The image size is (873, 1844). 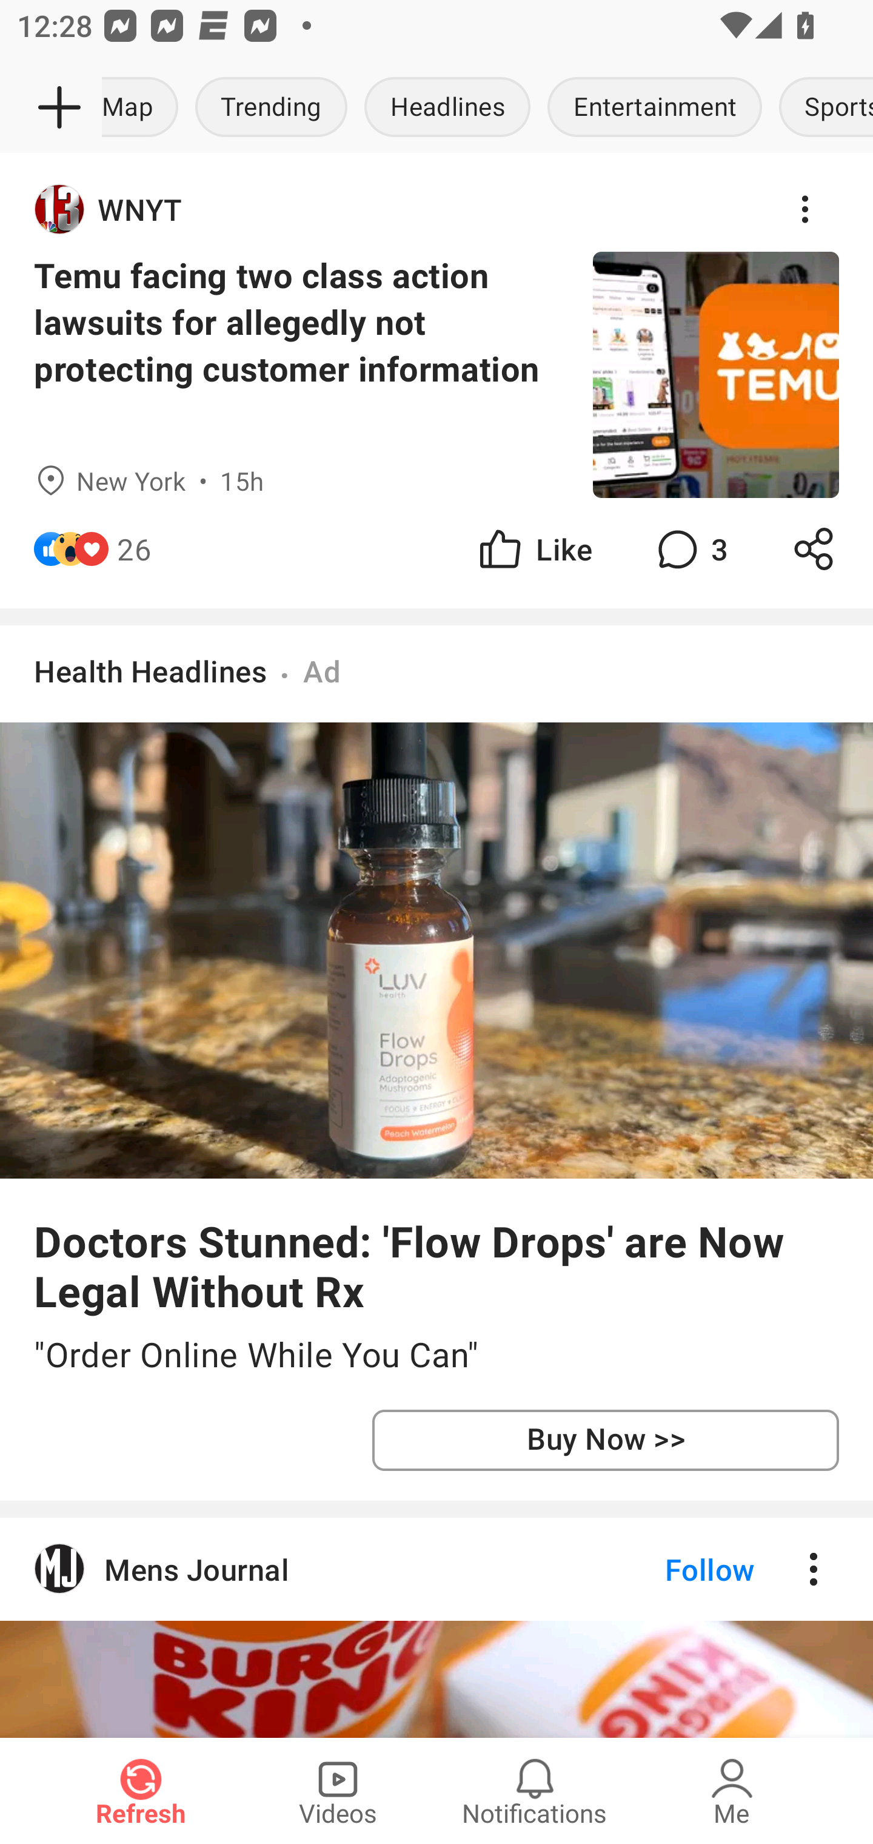 I want to click on Entertainment, so click(x=655, y=108).